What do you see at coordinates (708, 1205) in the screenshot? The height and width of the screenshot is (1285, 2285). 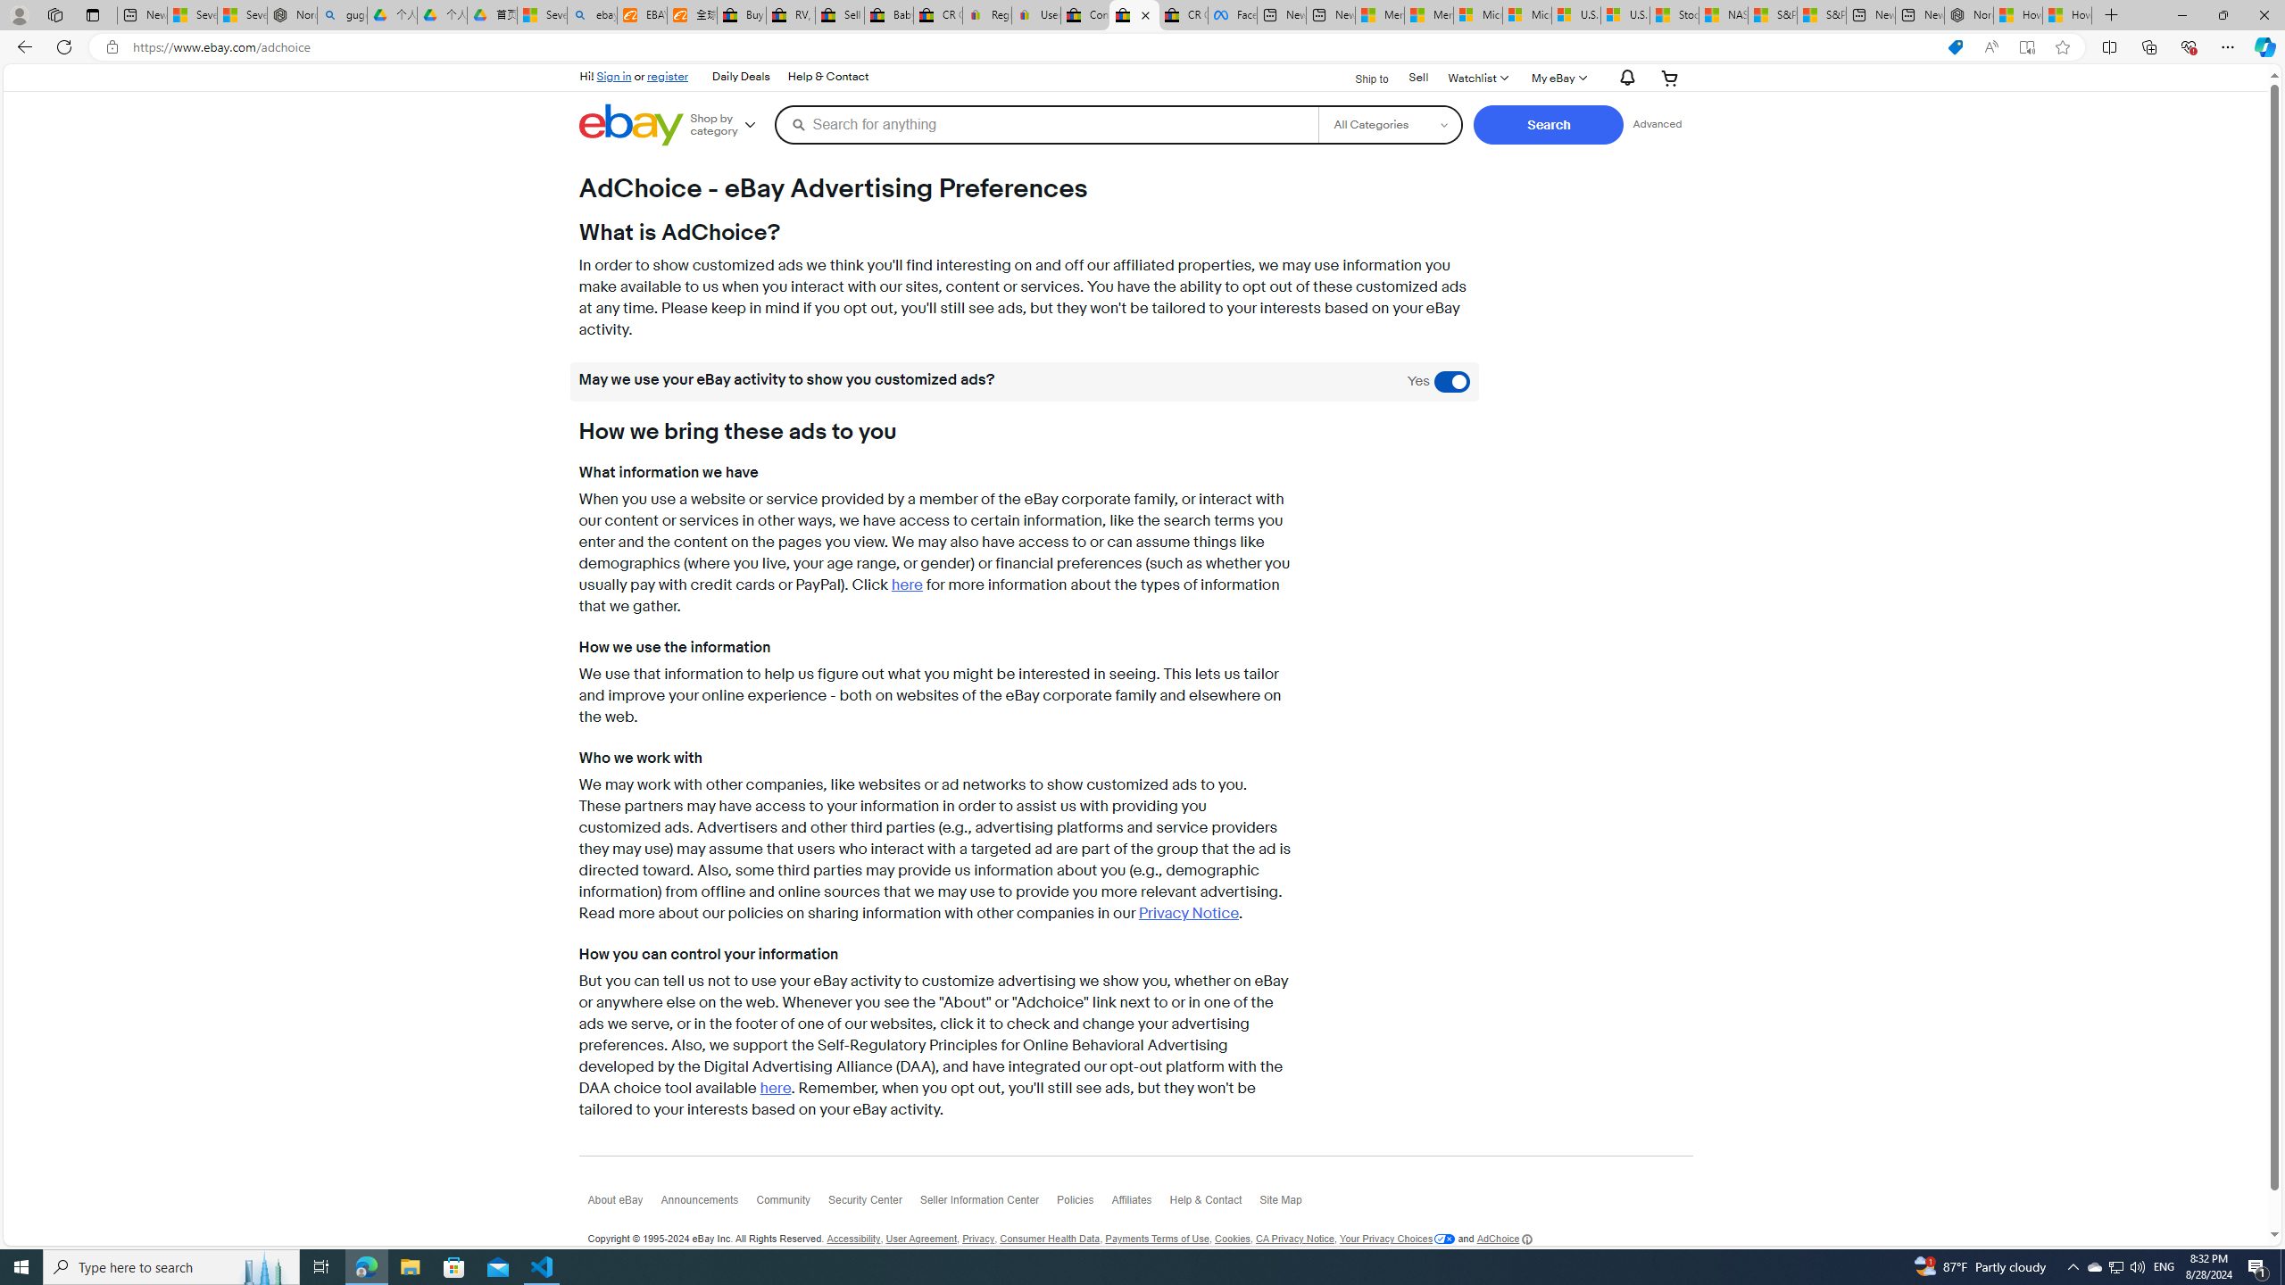 I see `Announcements` at bounding box center [708, 1205].